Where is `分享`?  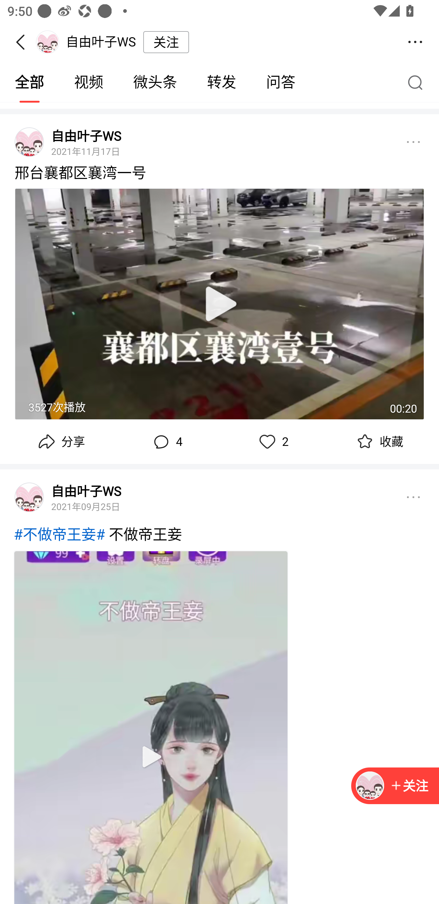 分享 is located at coordinates (60, 442).